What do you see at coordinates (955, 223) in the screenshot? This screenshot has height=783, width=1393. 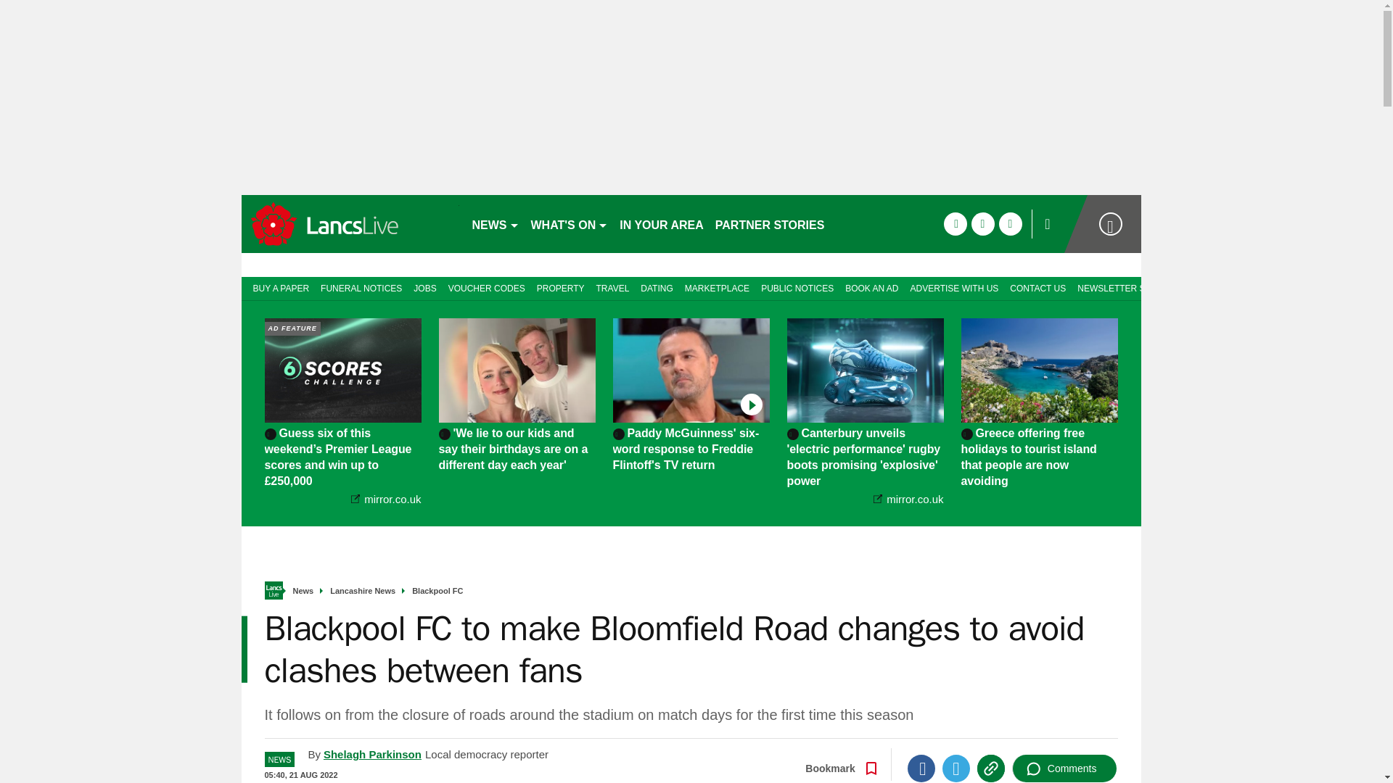 I see `facebook` at bounding box center [955, 223].